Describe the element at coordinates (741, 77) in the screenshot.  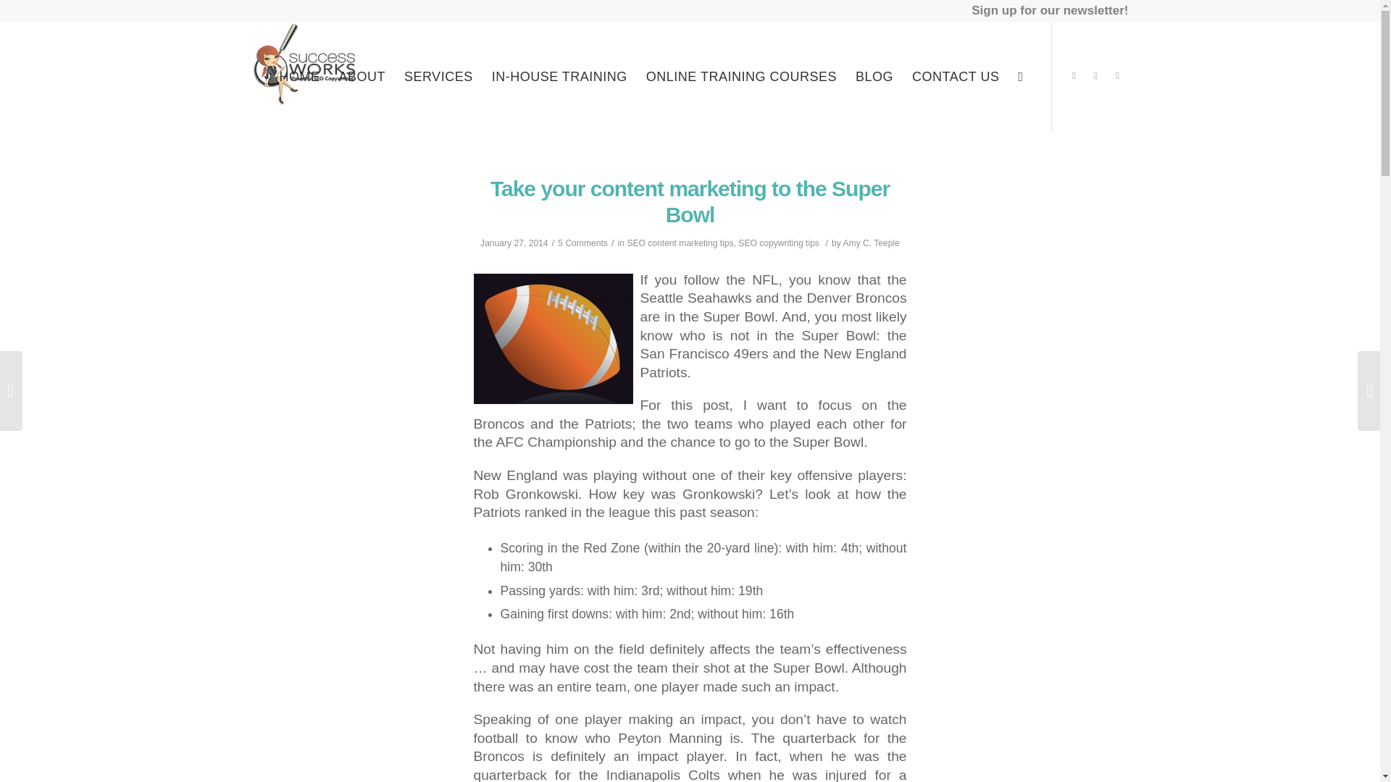
I see `Online SEO Copywriting Courses` at that location.